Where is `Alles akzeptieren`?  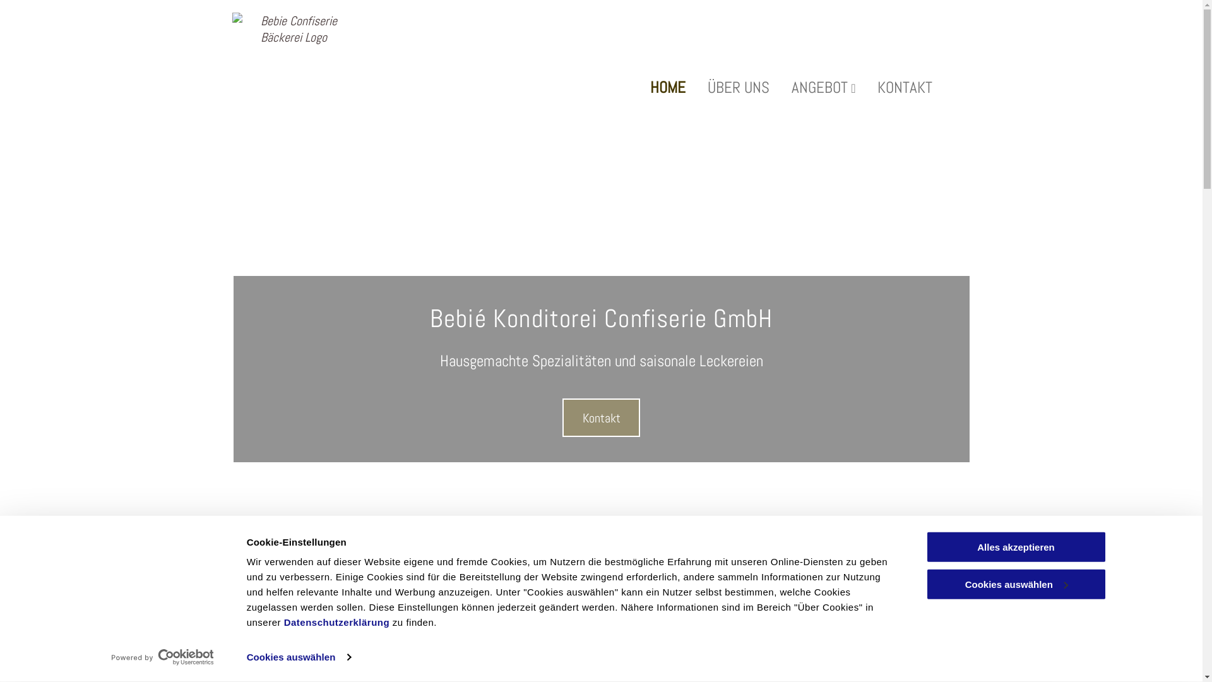 Alles akzeptieren is located at coordinates (1016, 547).